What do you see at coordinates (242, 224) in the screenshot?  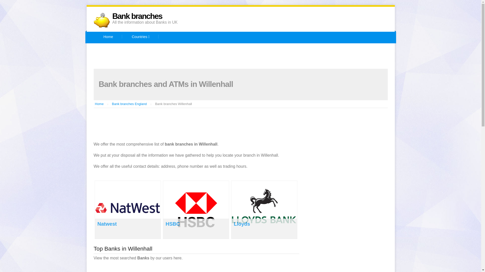 I see `Lloyds` at bounding box center [242, 224].